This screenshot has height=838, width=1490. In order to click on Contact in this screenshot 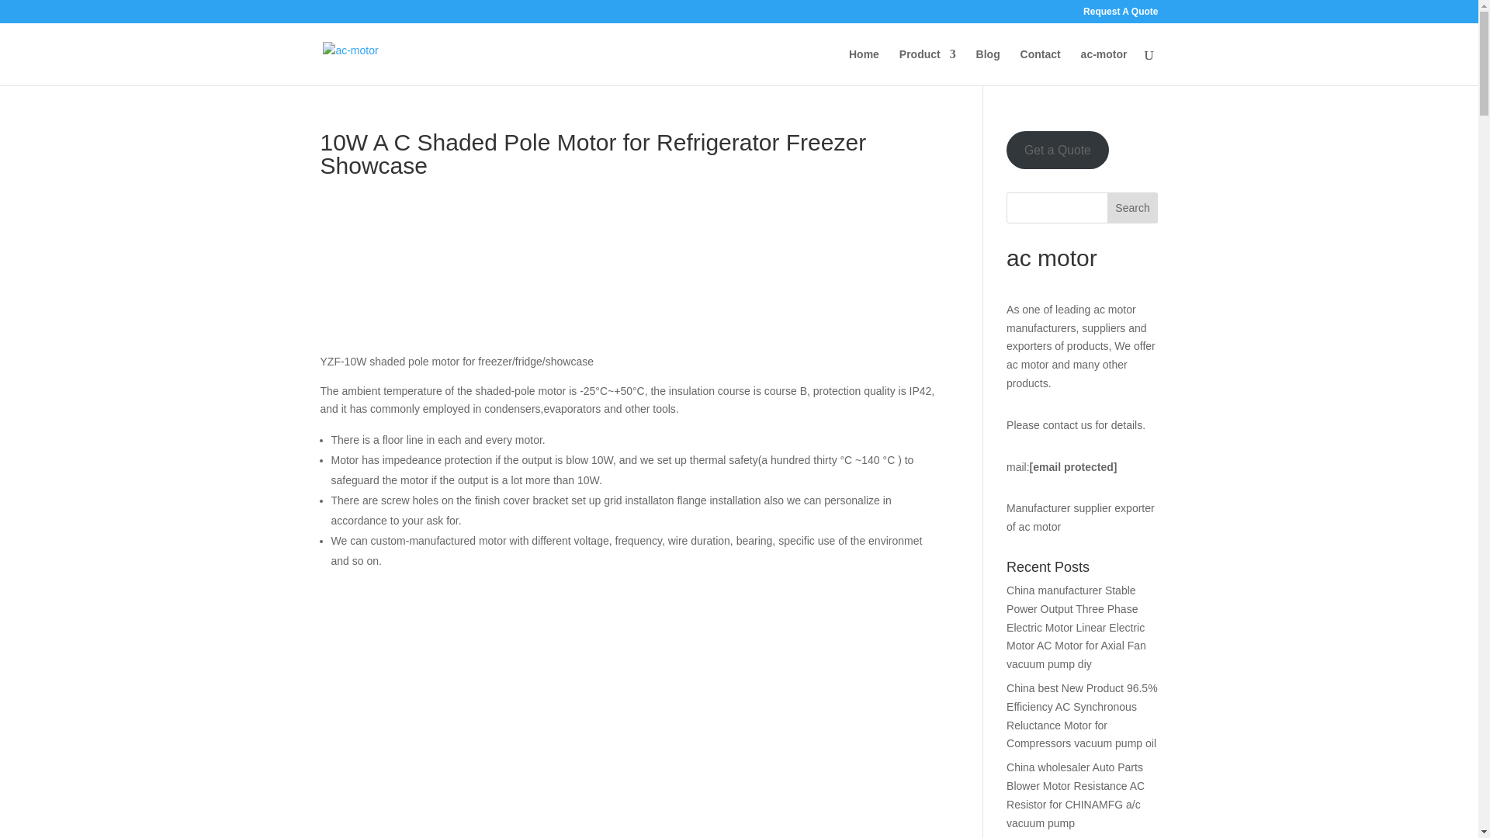, I will do `click(1041, 67)`.